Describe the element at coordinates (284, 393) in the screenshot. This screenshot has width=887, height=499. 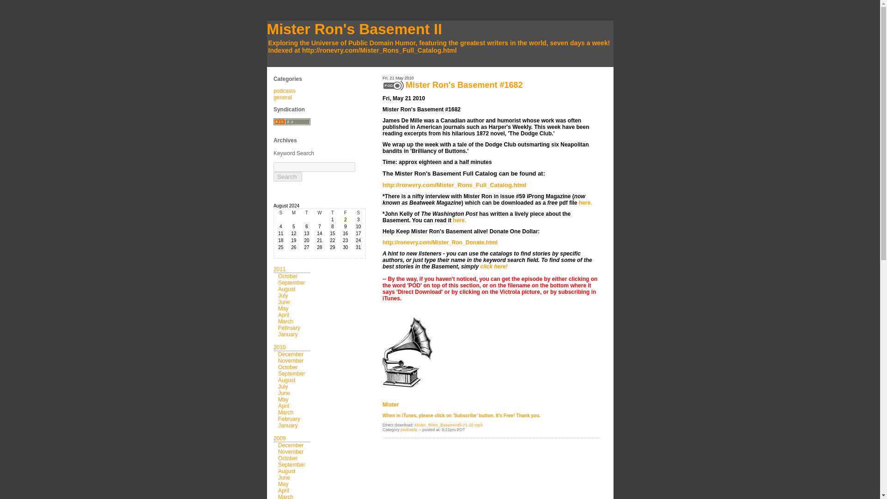
I see `June` at that location.